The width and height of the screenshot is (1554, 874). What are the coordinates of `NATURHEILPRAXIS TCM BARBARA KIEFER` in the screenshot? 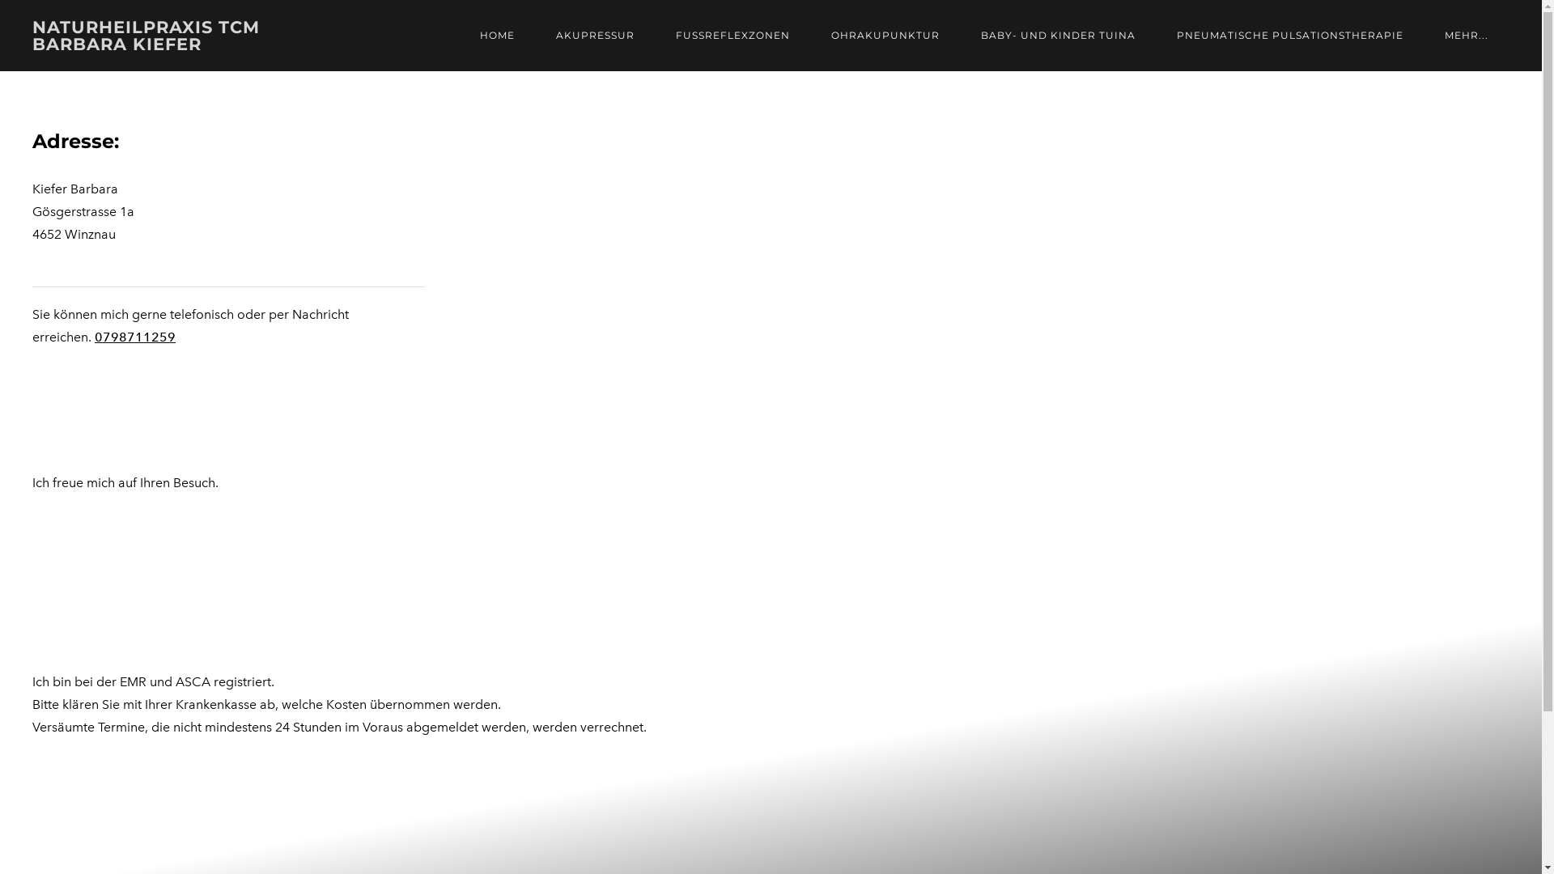 It's located at (204, 36).